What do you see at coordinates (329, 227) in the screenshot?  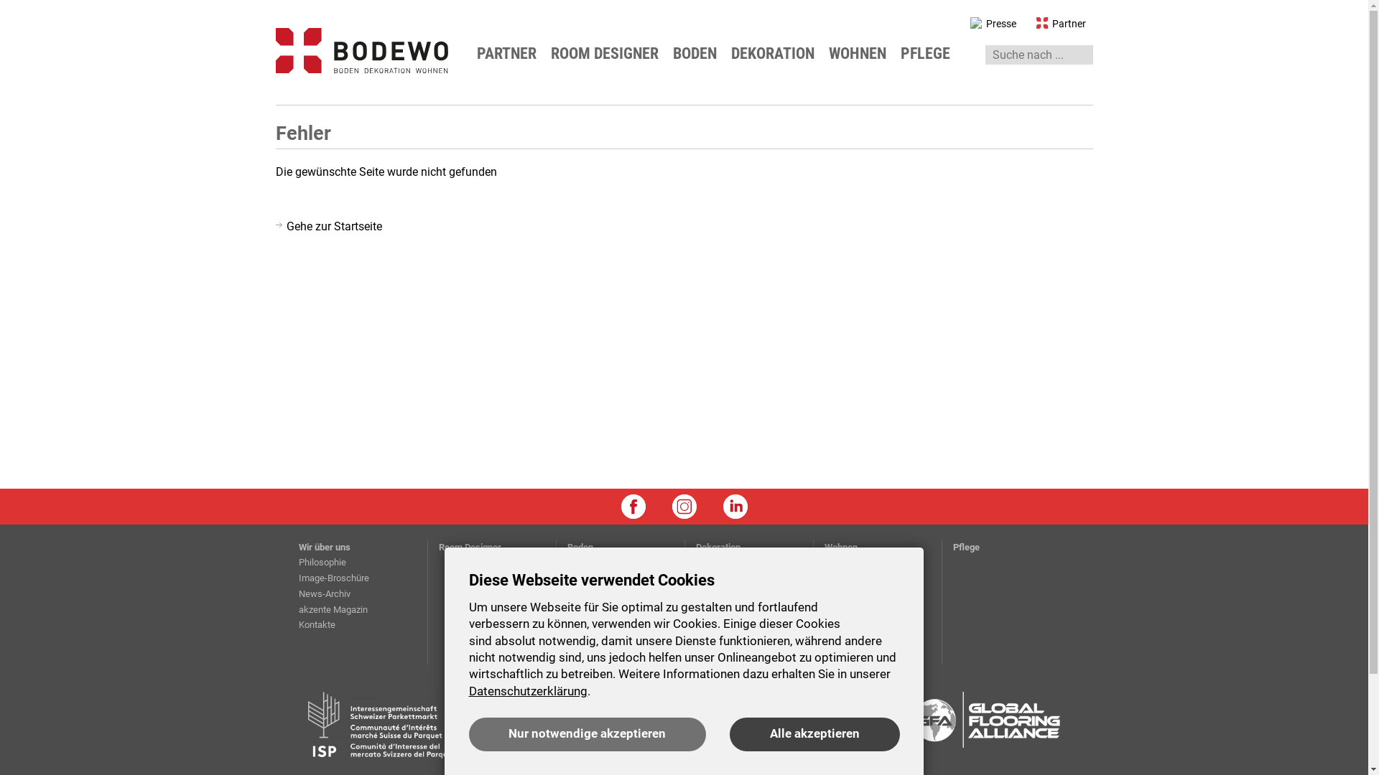 I see `Gehe zur Startseite` at bounding box center [329, 227].